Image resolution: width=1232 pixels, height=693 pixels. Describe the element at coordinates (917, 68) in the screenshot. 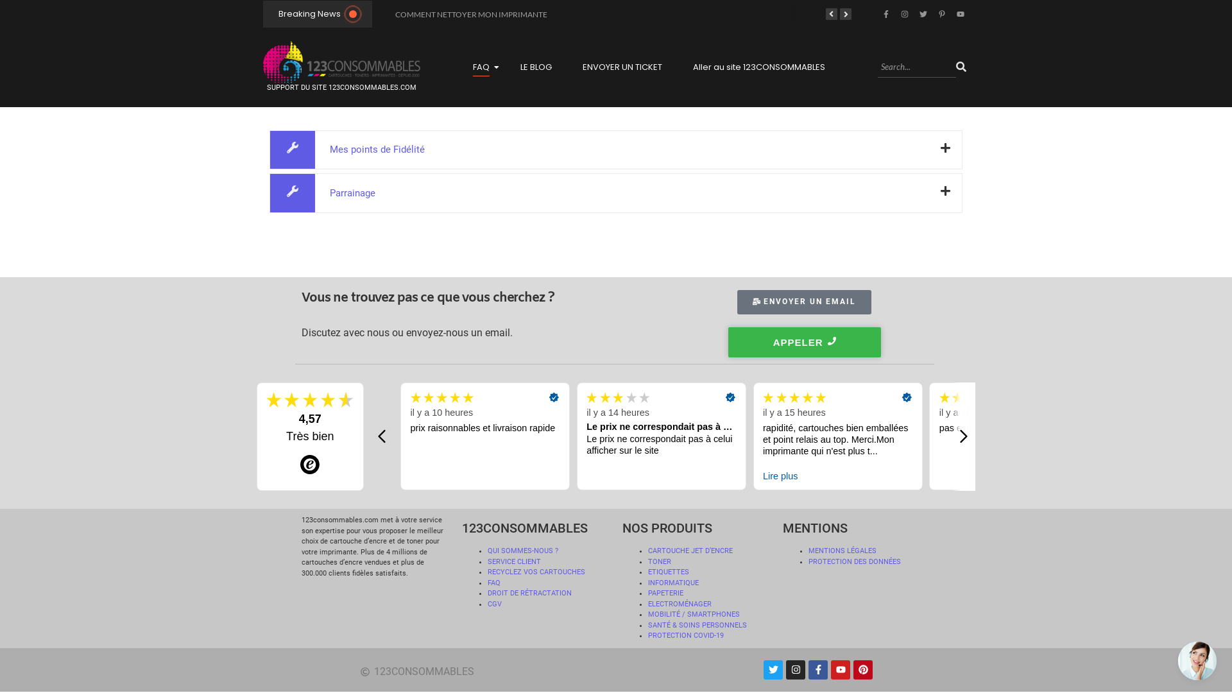

I see `Search` at that location.